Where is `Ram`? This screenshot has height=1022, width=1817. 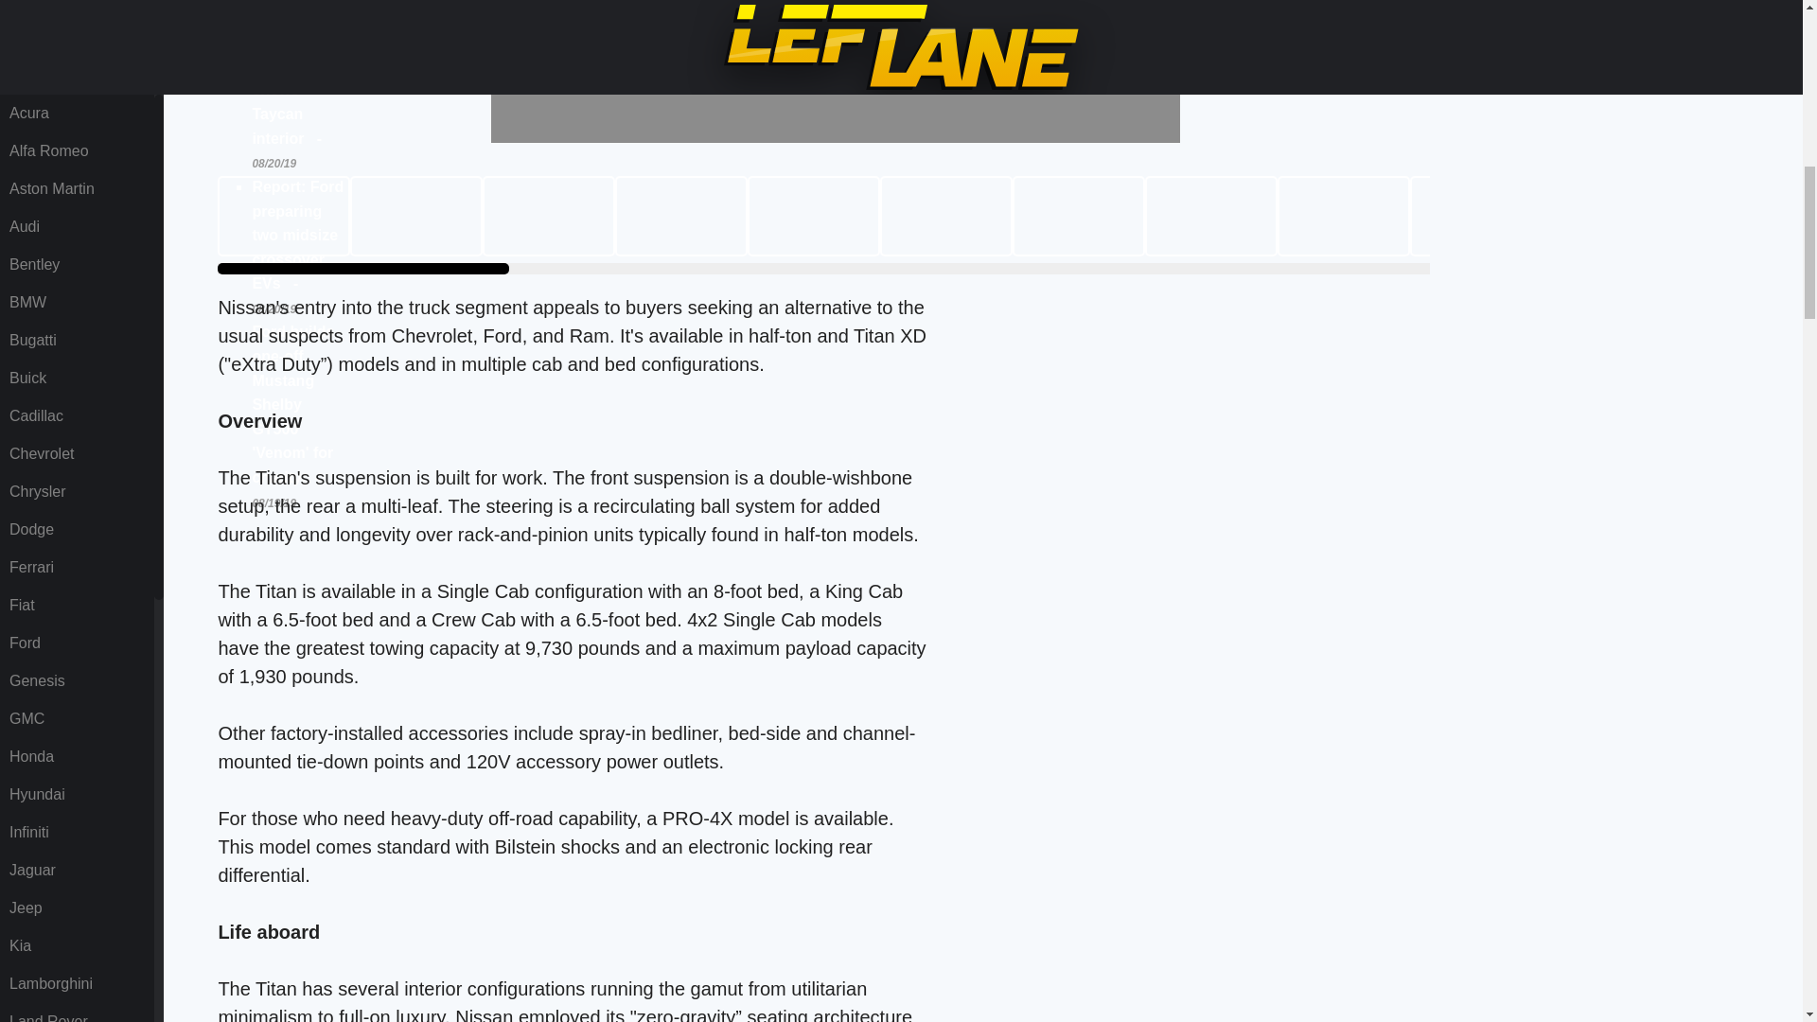 Ram is located at coordinates (77, 492).